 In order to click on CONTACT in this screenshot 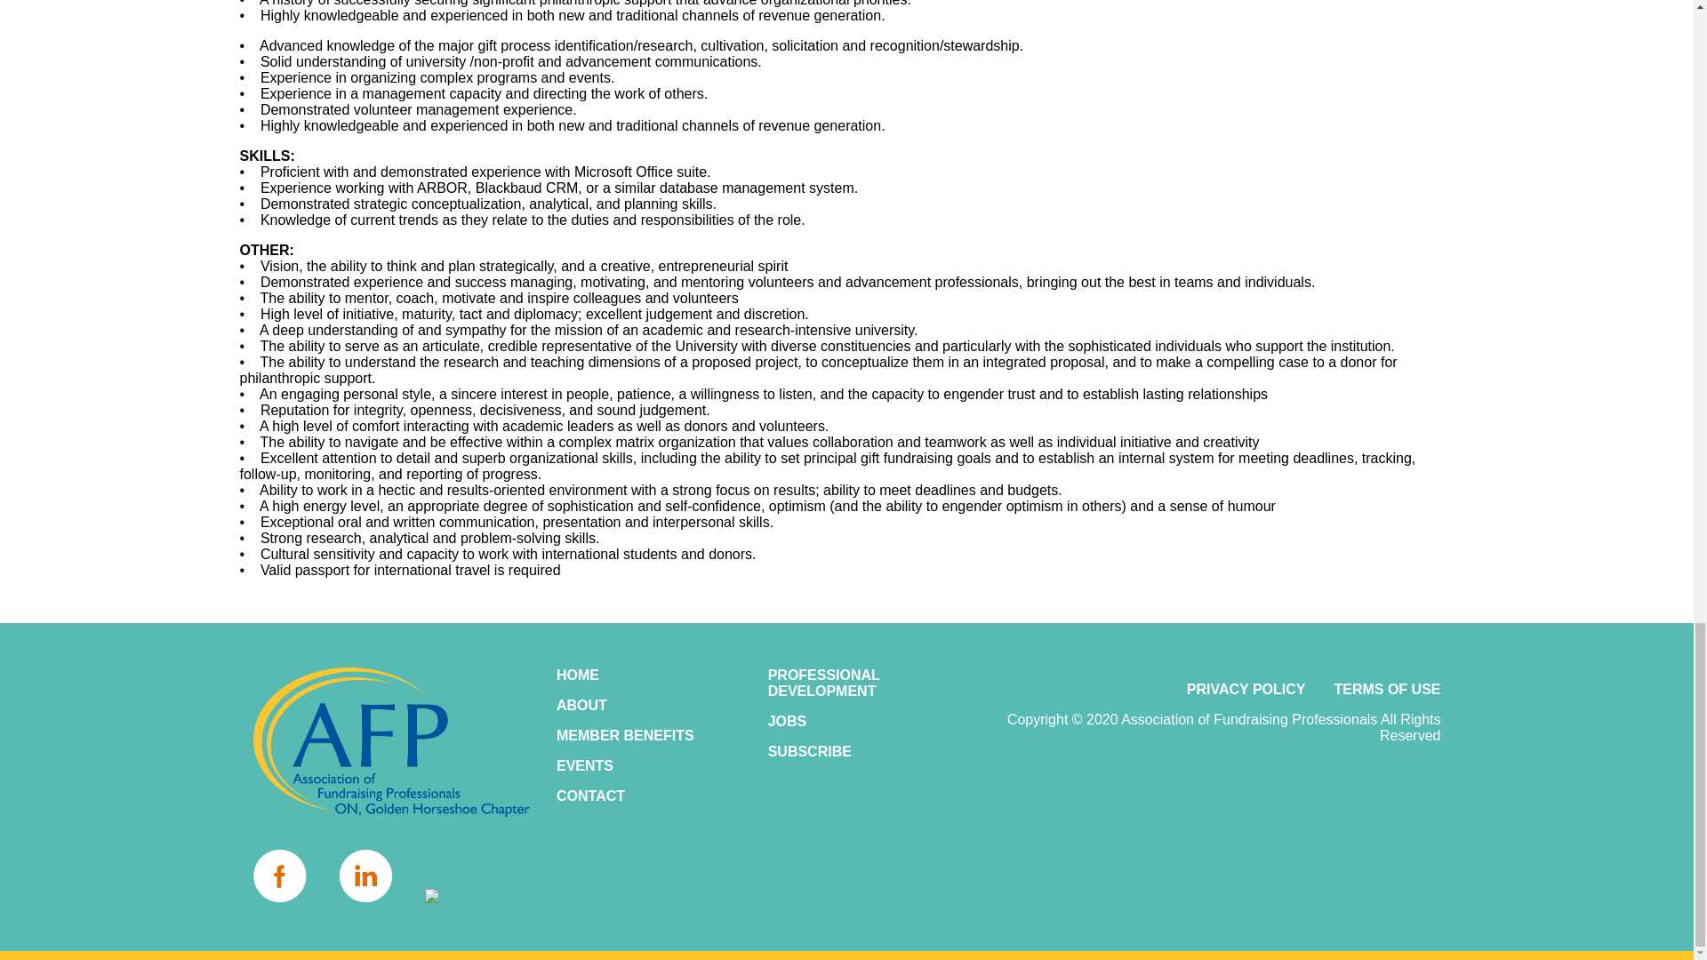, I will do `click(648, 796)`.